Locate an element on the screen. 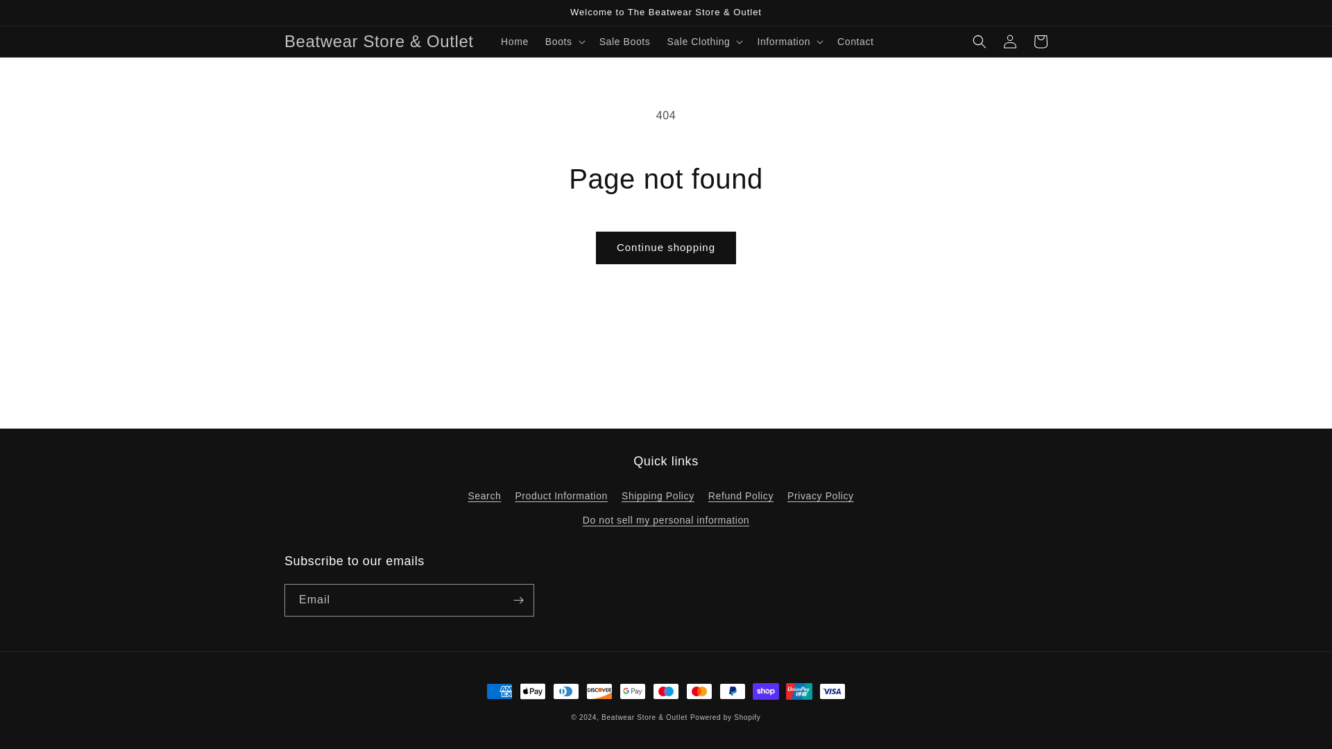  Sale Boots is located at coordinates (625, 42).